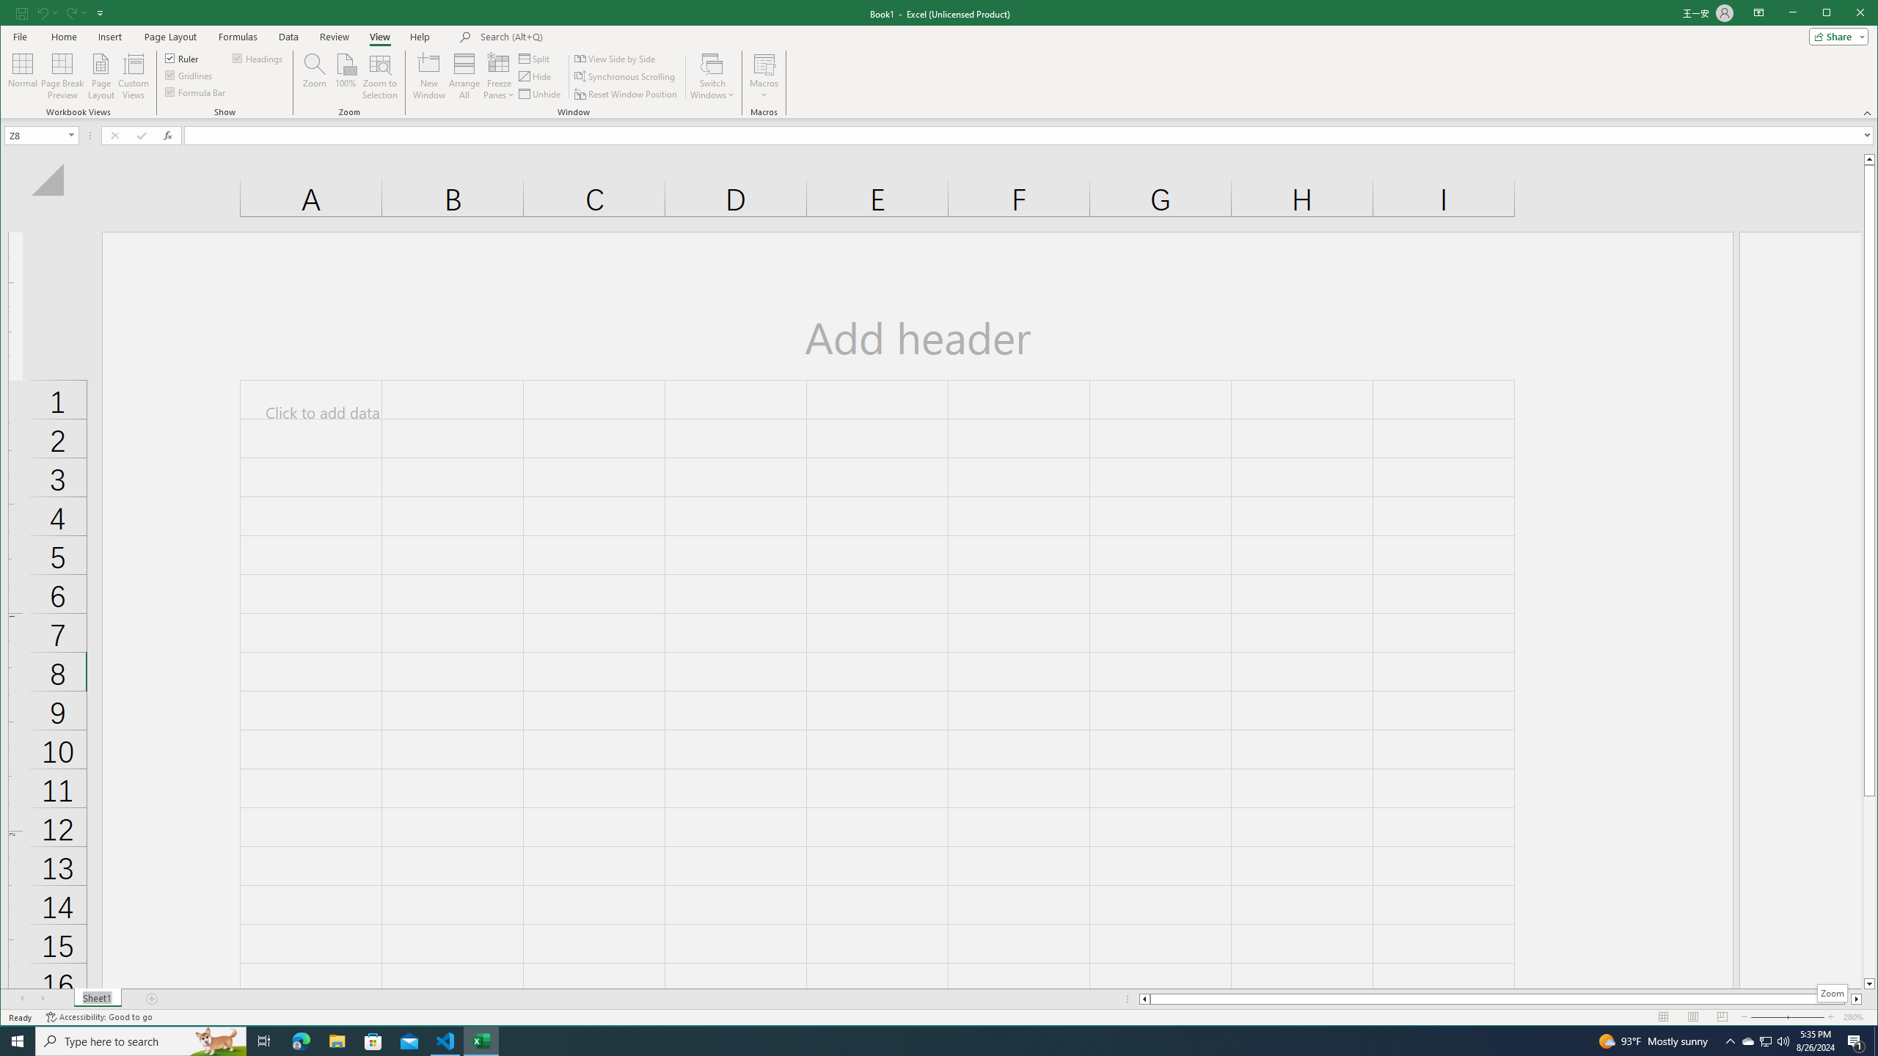  I want to click on Redo, so click(71, 12).